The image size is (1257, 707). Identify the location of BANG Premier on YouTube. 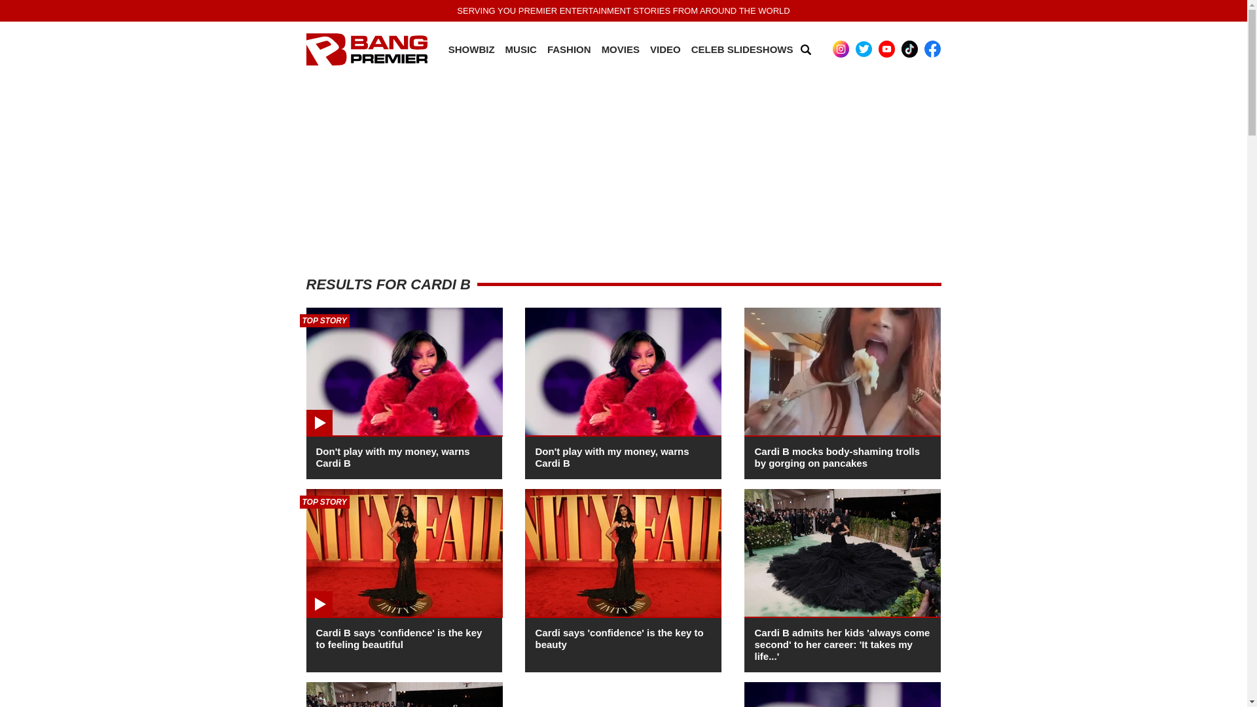
(886, 48).